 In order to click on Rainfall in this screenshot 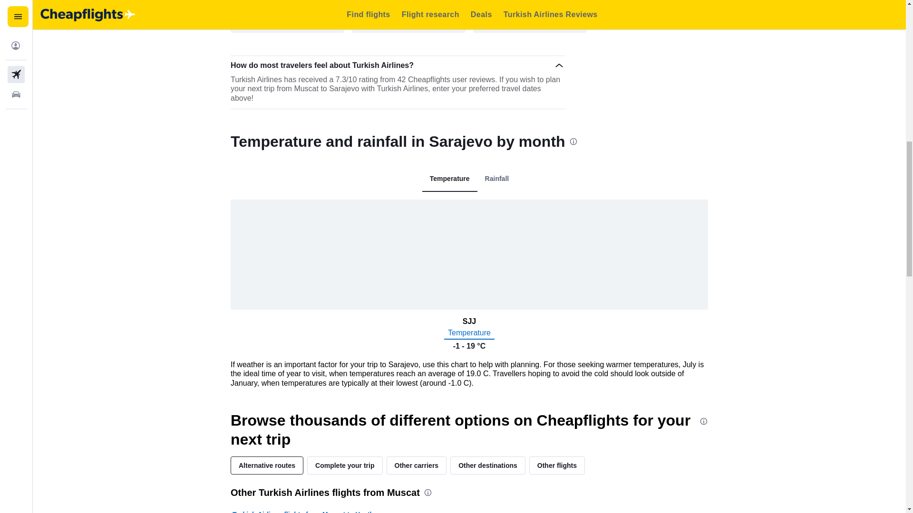, I will do `click(497, 179)`.